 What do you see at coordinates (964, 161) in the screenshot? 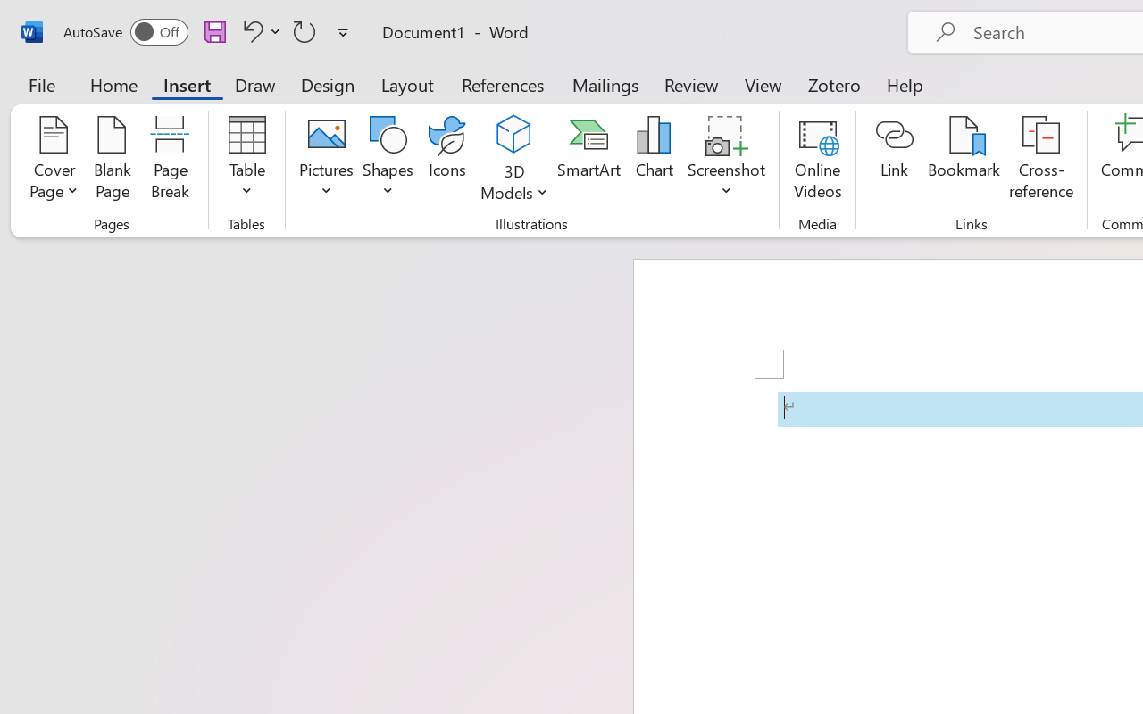
I see `Bookmark...` at bounding box center [964, 161].